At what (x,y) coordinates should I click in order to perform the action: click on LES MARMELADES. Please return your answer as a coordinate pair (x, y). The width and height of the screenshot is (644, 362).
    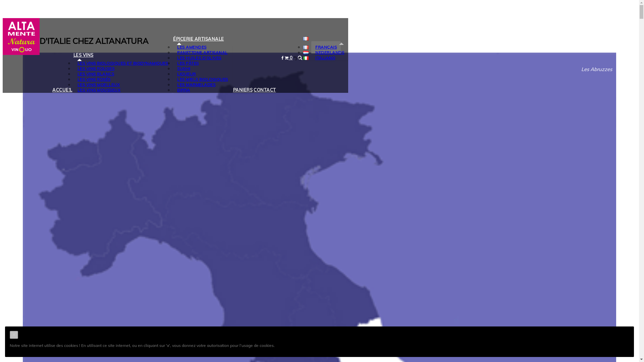
    Looking at the image, I should click on (196, 85).